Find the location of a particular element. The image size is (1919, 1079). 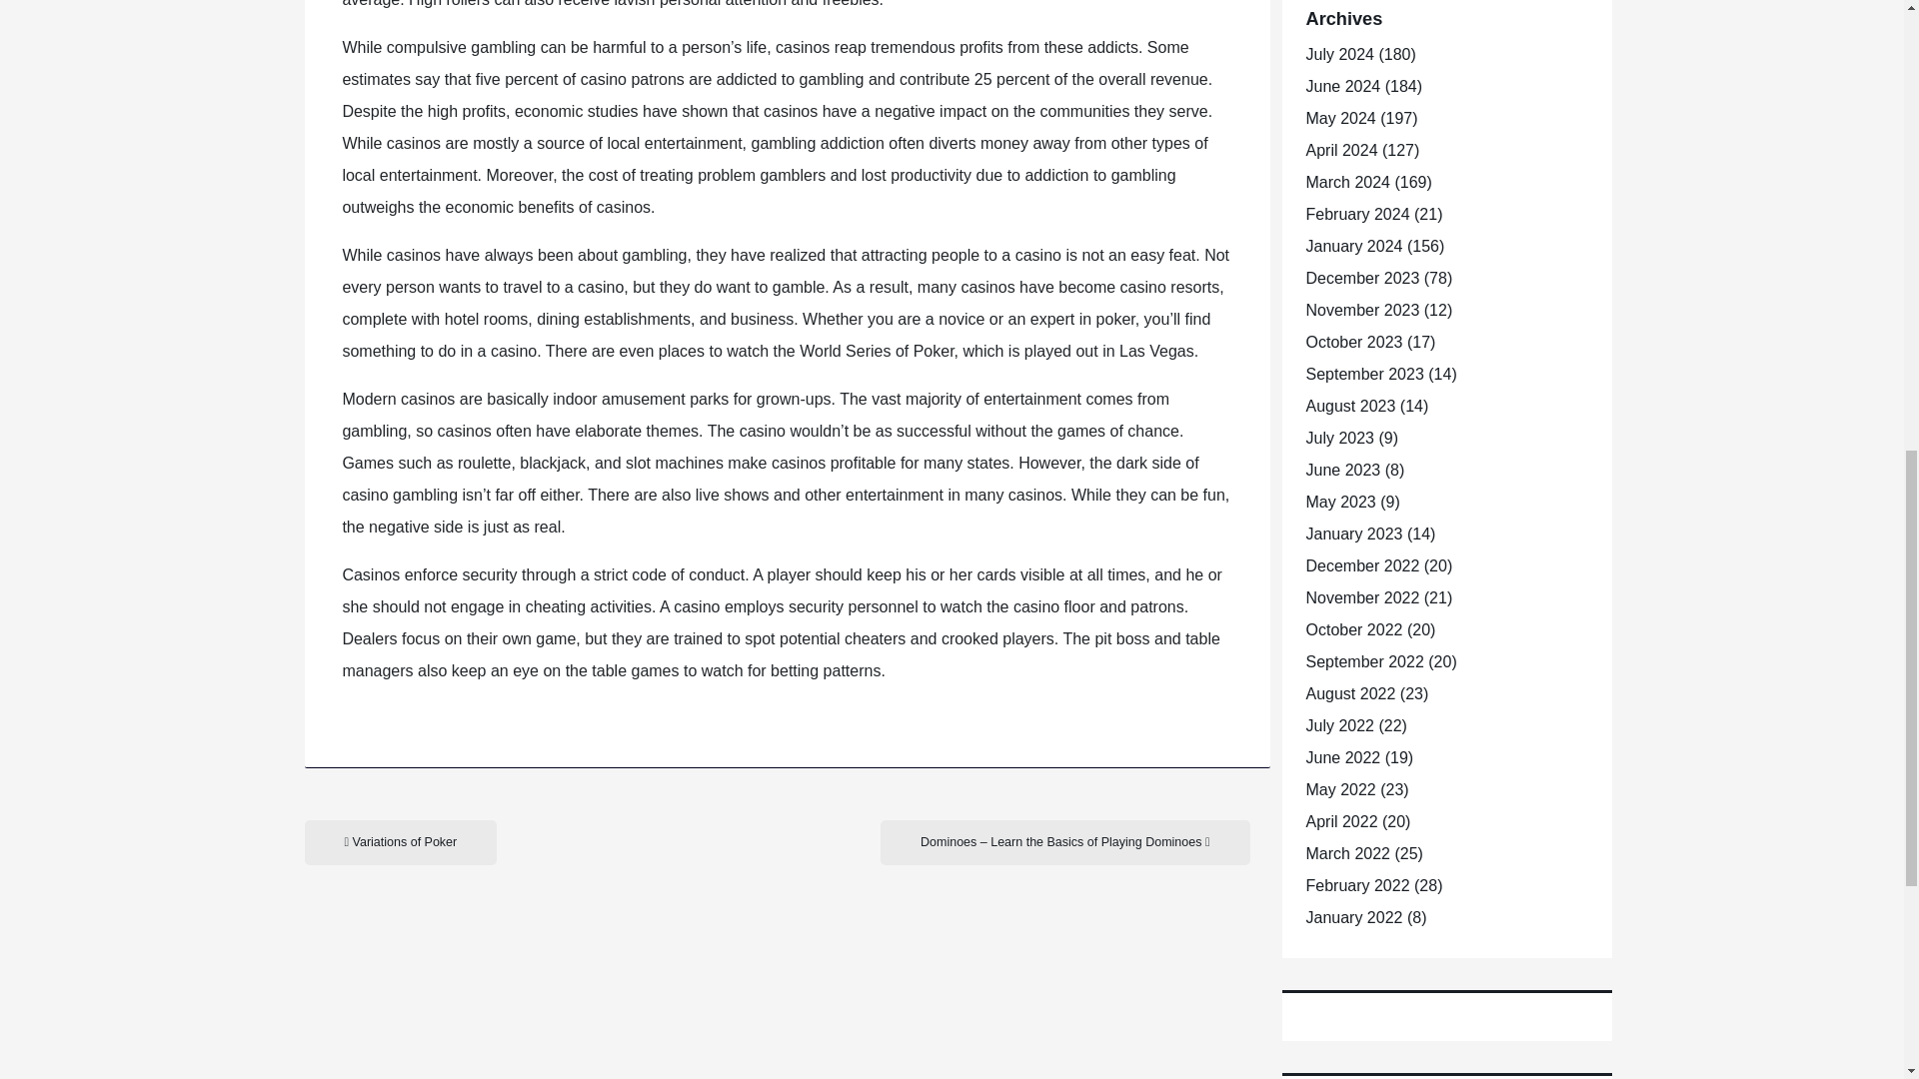

January 2023 is located at coordinates (1353, 534).